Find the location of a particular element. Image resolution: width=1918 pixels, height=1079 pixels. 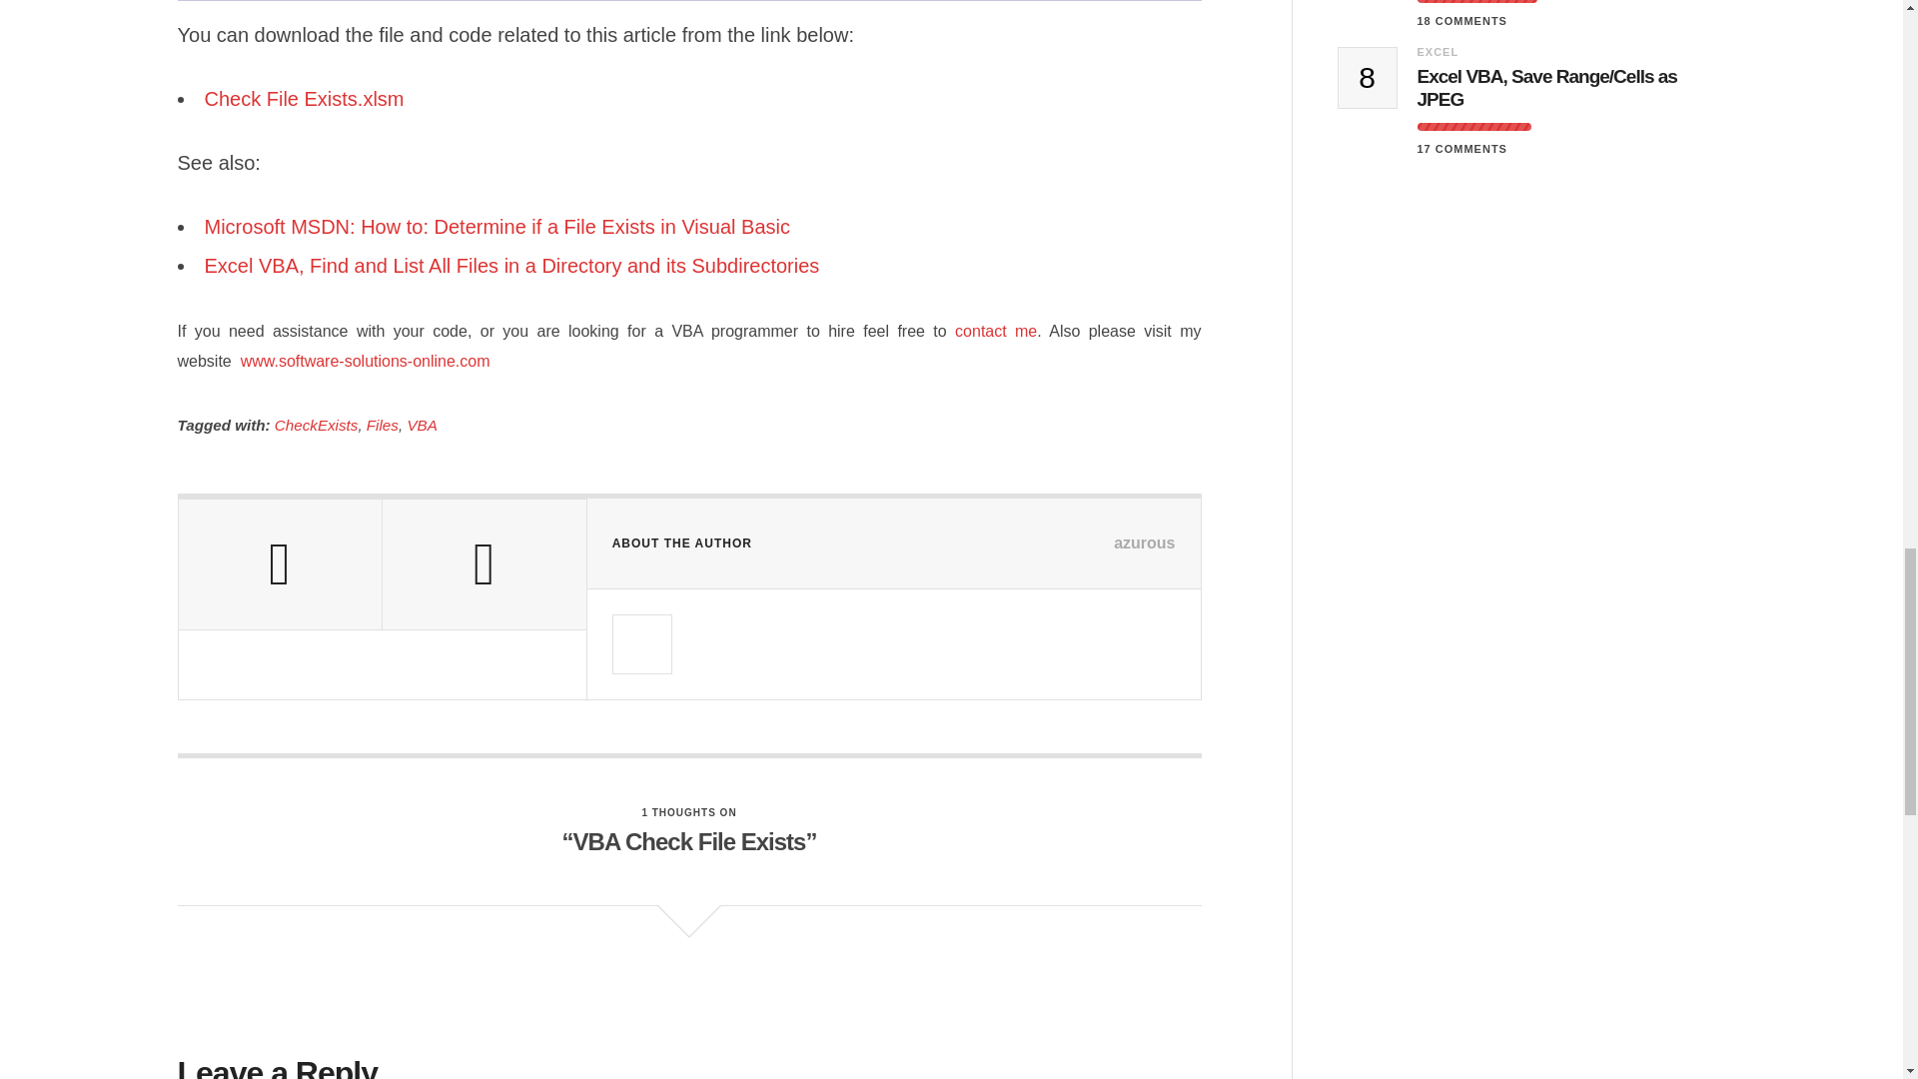

Next Post is located at coordinates (483, 563).